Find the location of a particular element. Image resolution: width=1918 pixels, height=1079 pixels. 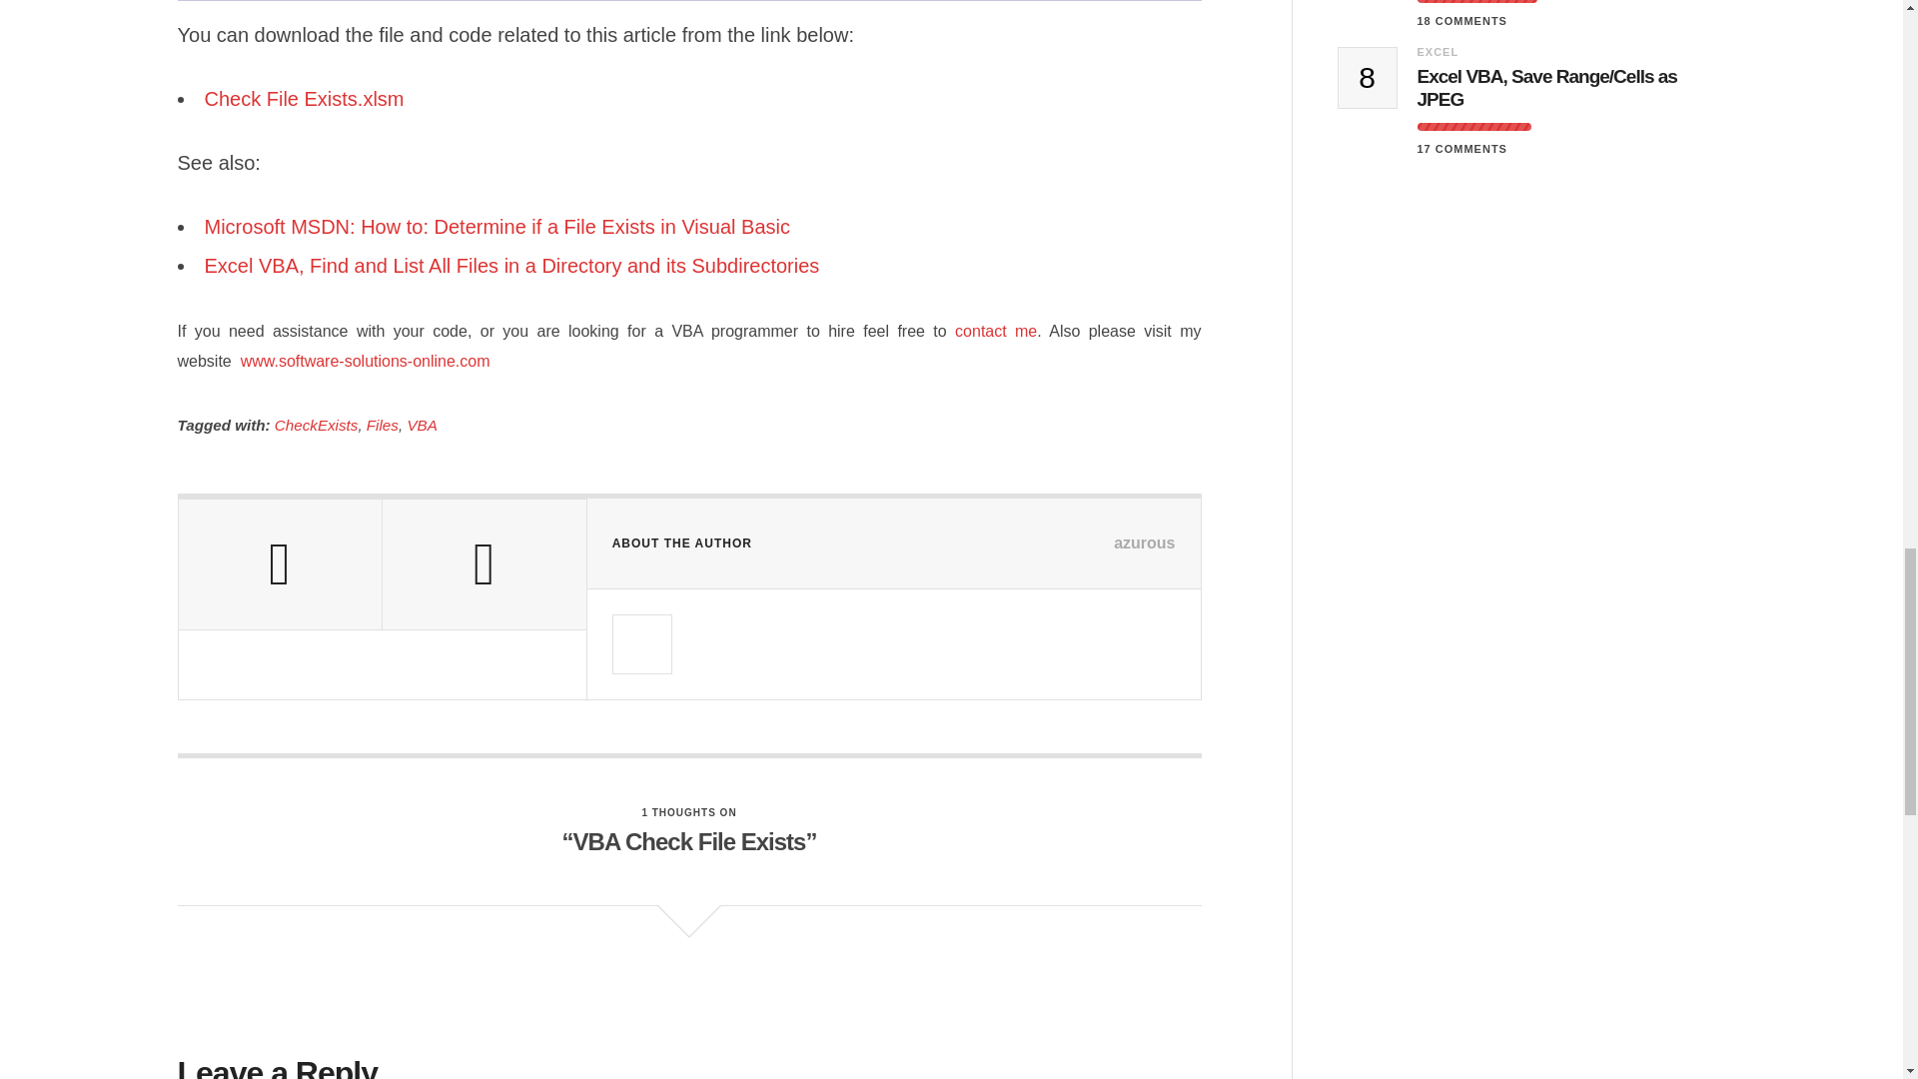

Next Post is located at coordinates (483, 563).